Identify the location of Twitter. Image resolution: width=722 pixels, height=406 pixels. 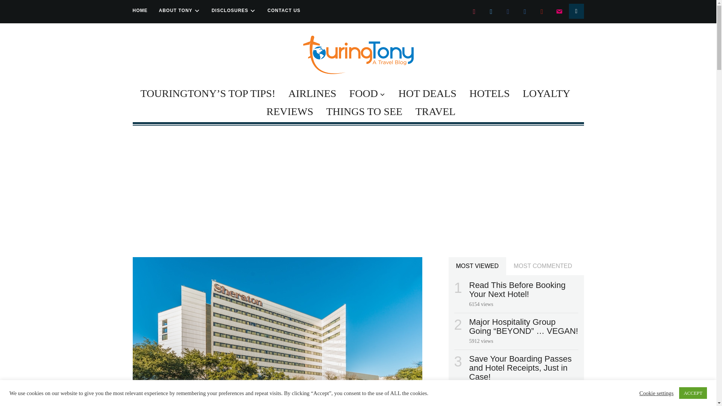
(491, 11).